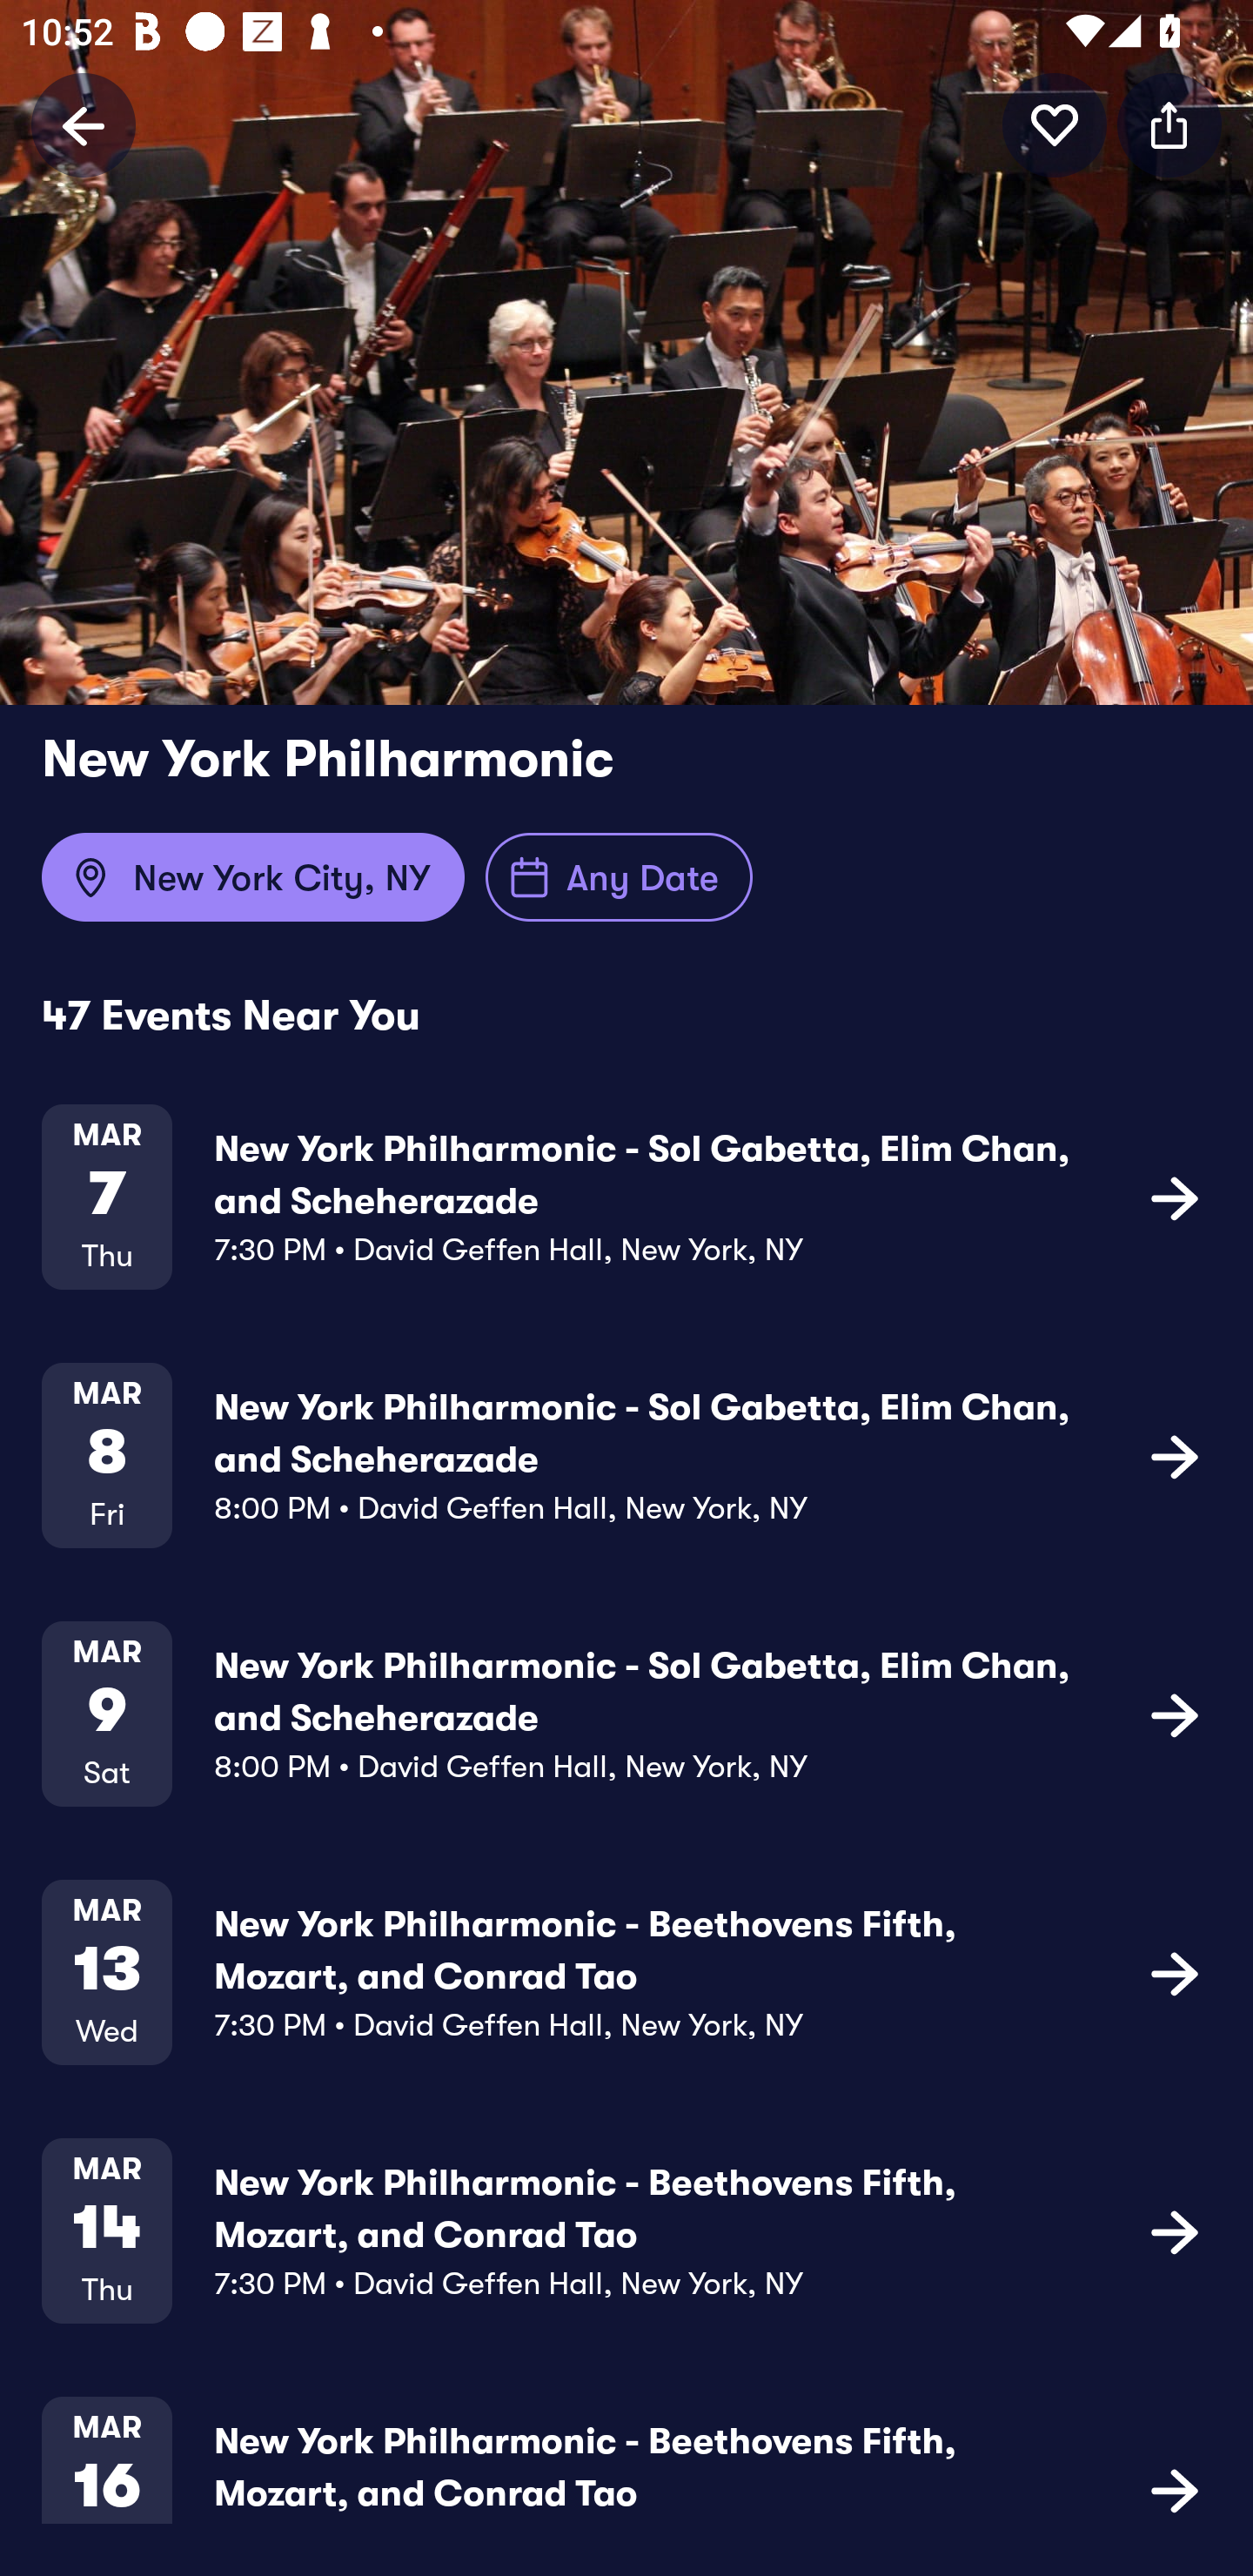 The height and width of the screenshot is (2576, 1253). What do you see at coordinates (1175, 1455) in the screenshot?
I see `icon button` at bounding box center [1175, 1455].